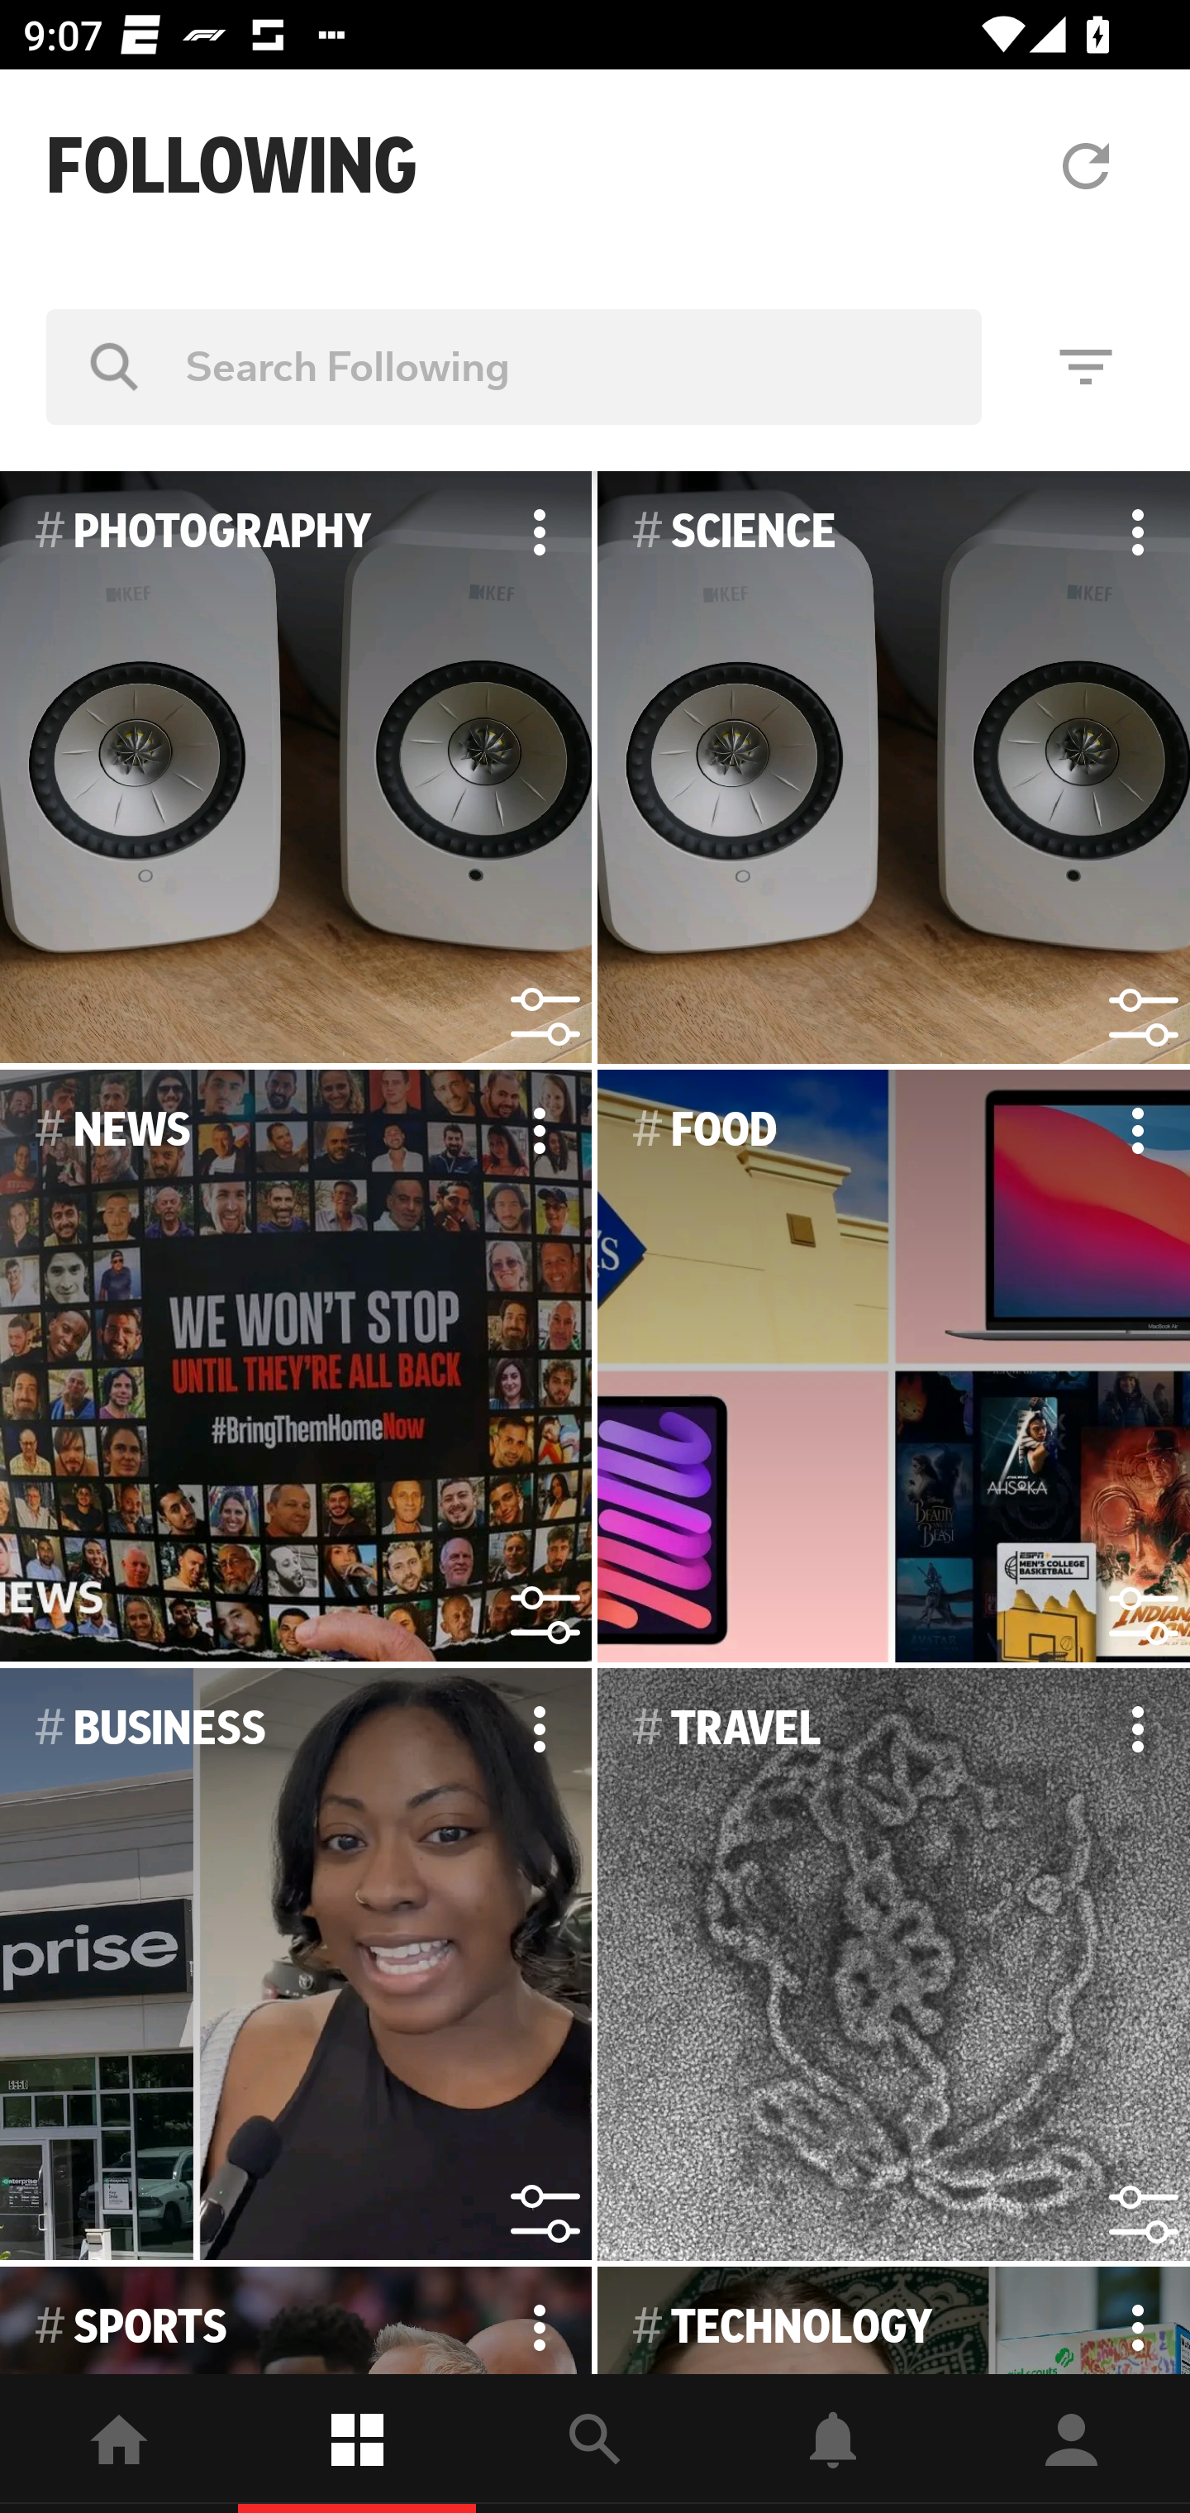  I want to click on Options, so click(1137, 532).